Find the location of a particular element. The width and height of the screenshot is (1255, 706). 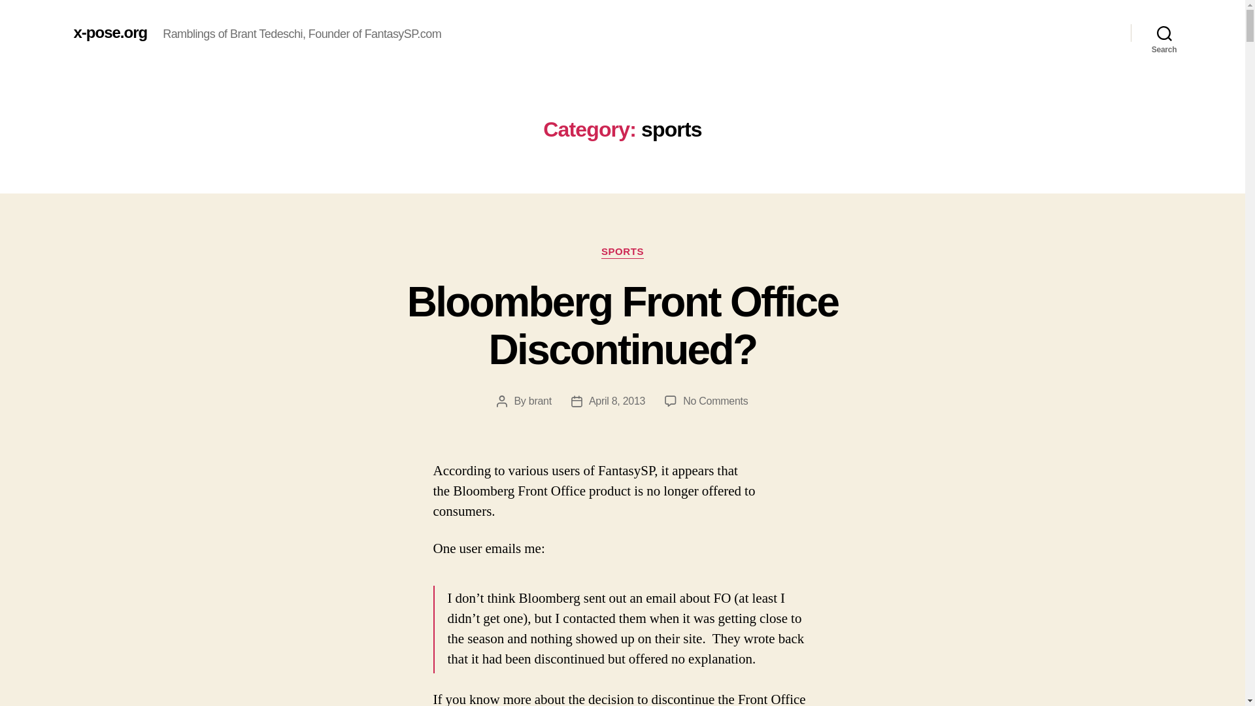

brant is located at coordinates (540, 401).